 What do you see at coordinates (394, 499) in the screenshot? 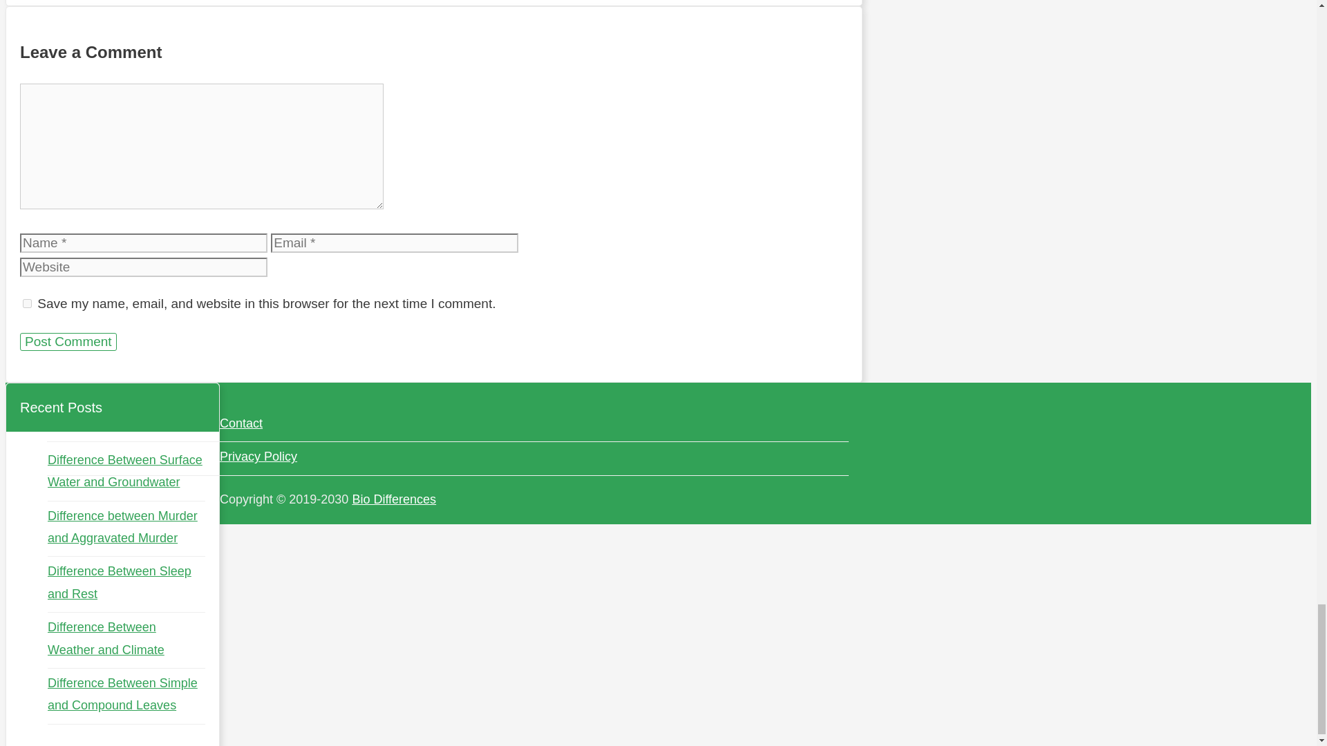
I see `Bio Differences` at bounding box center [394, 499].